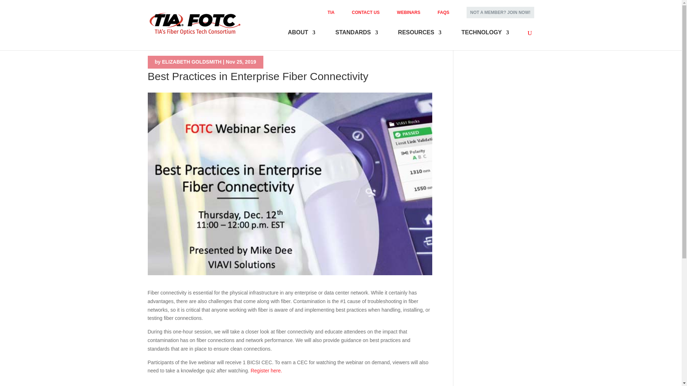 This screenshot has width=687, height=386. Describe the element at coordinates (192, 62) in the screenshot. I see `Posts by ELIZABETH GOLDSMITH` at that location.